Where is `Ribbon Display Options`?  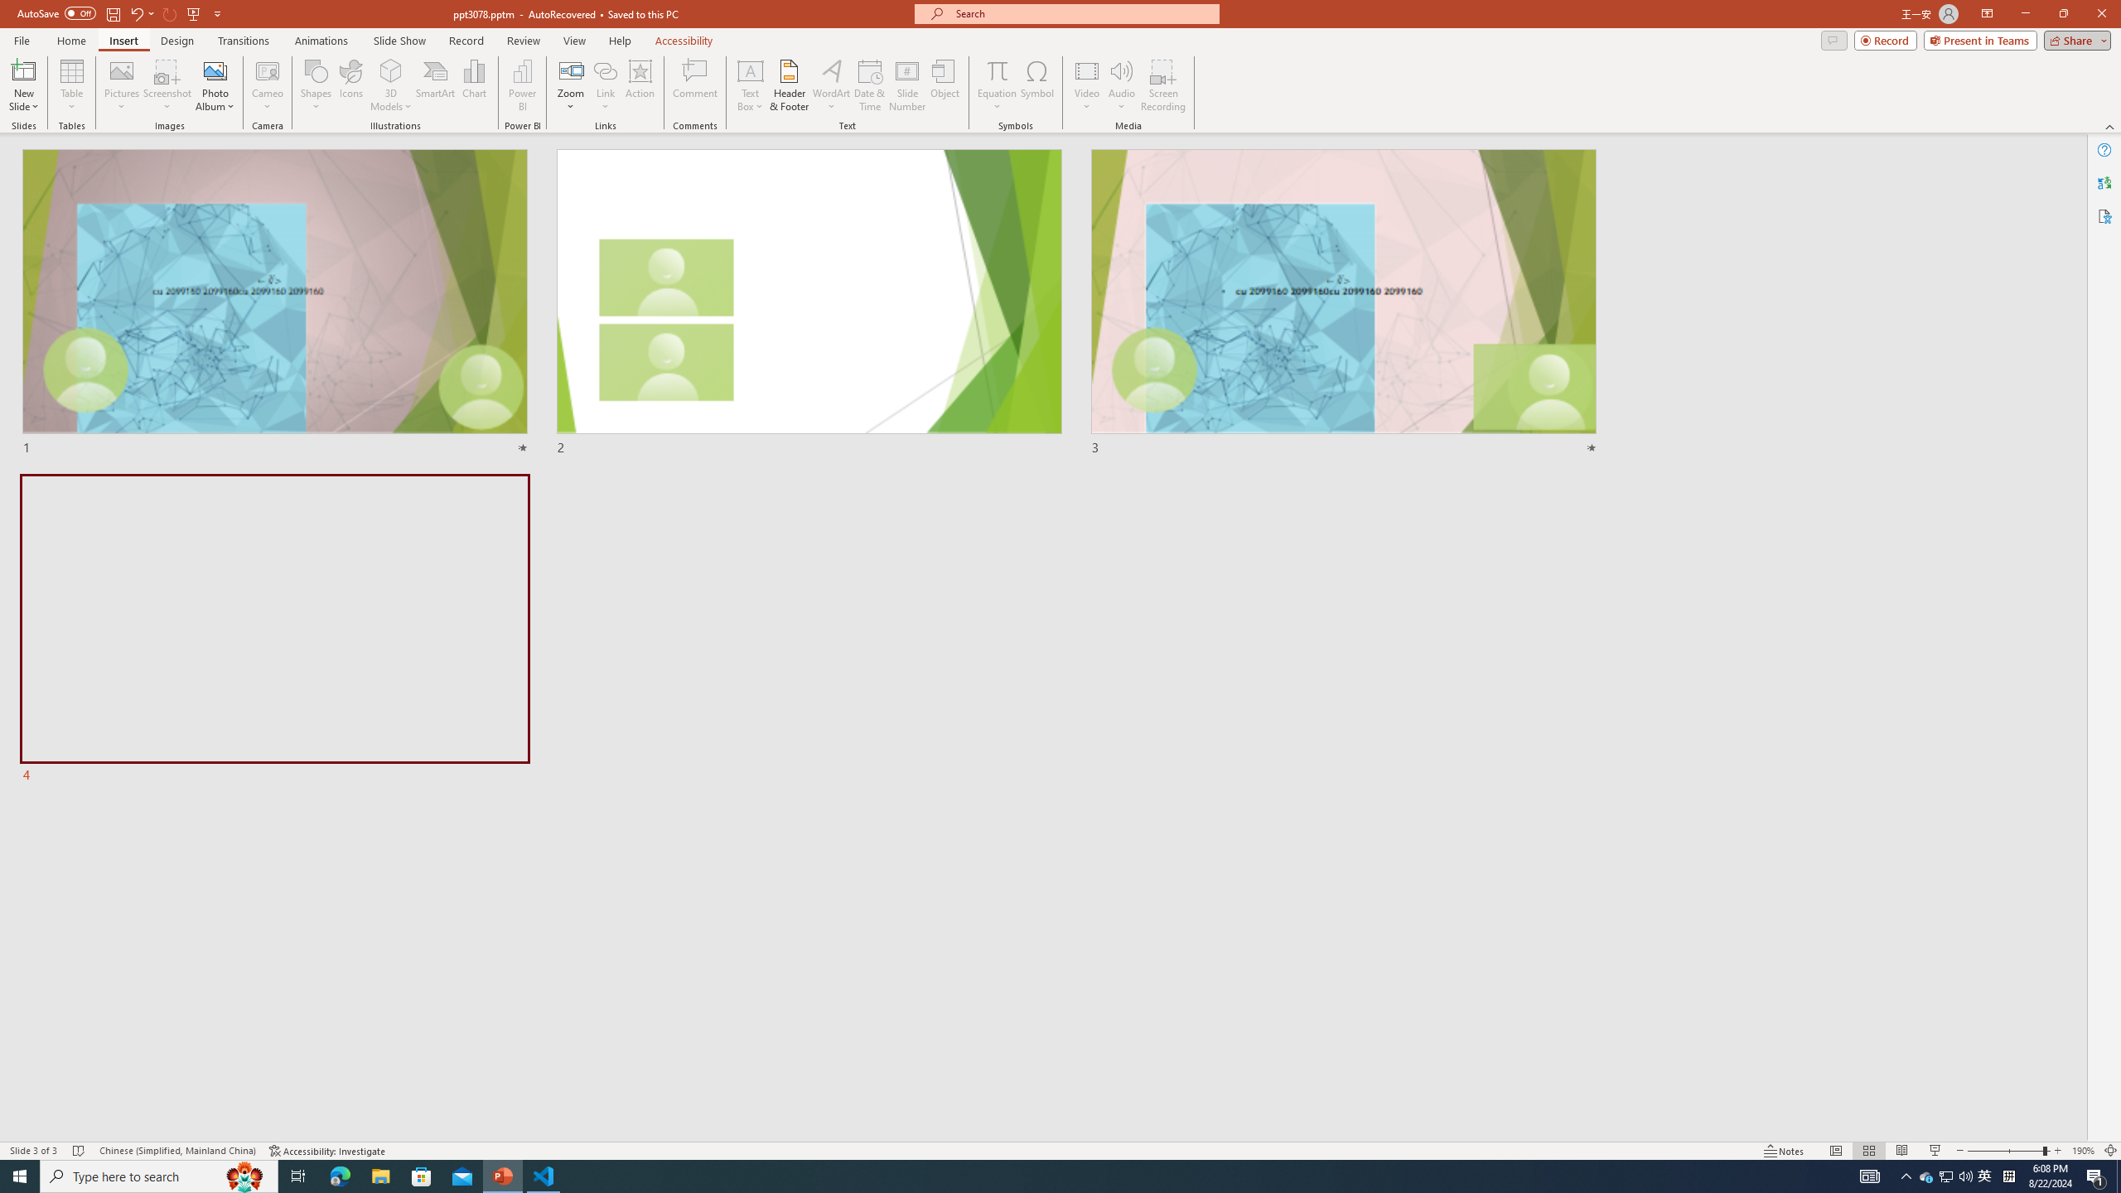 Ribbon Display Options is located at coordinates (1987, 14).